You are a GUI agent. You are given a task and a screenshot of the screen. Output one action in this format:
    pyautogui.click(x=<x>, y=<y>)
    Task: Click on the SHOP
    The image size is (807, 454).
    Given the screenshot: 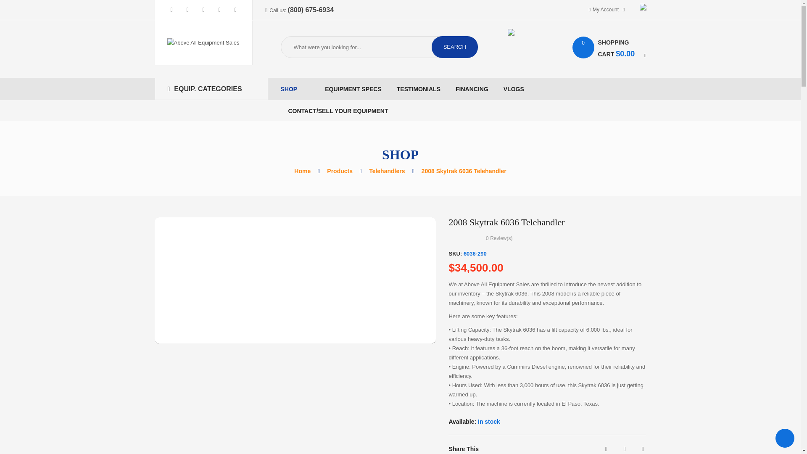 What is the action you would take?
    pyautogui.click(x=295, y=89)
    